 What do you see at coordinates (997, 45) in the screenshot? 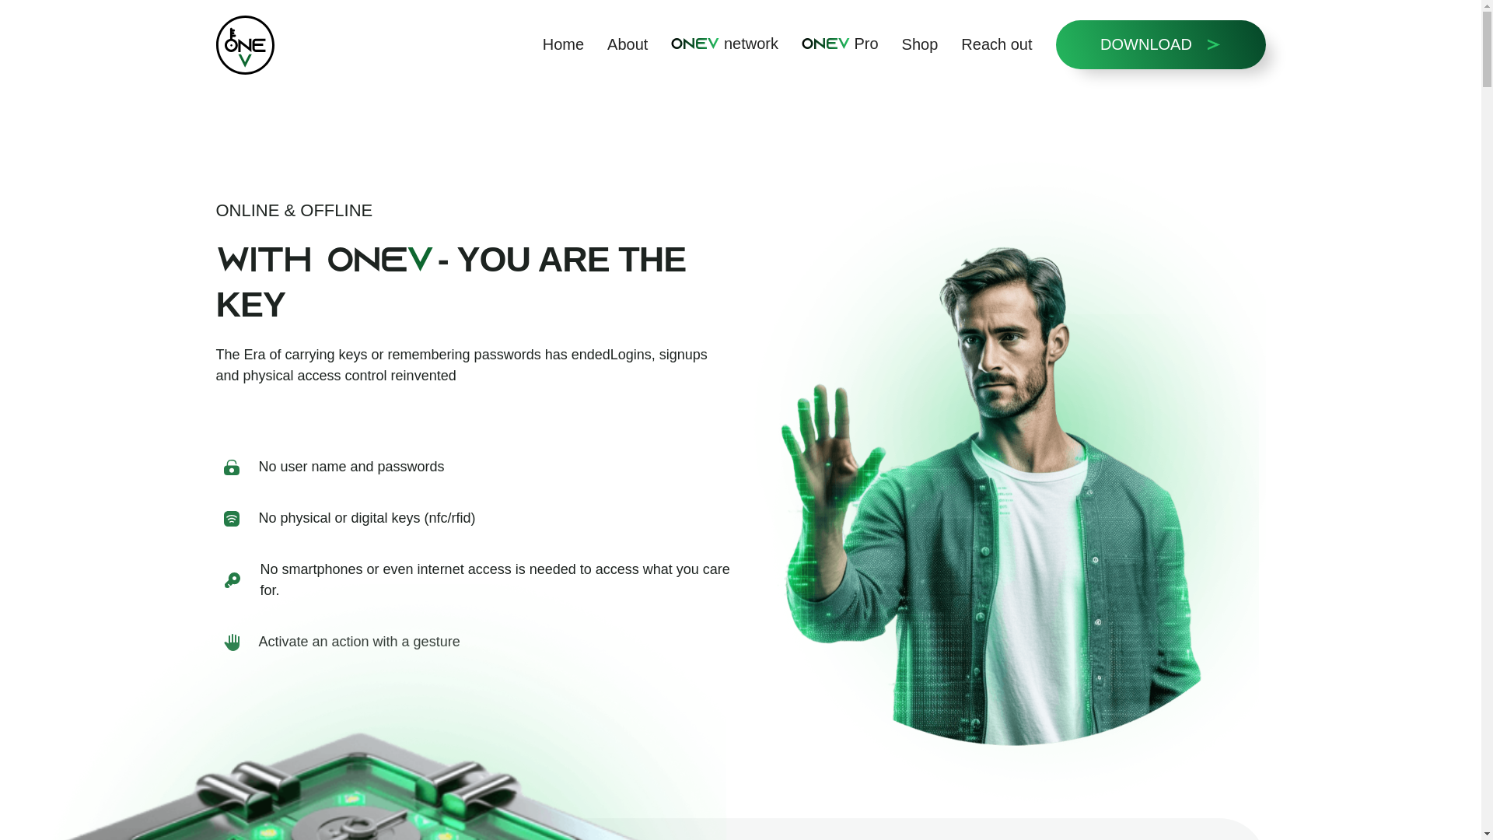
I see `Reach out` at bounding box center [997, 45].